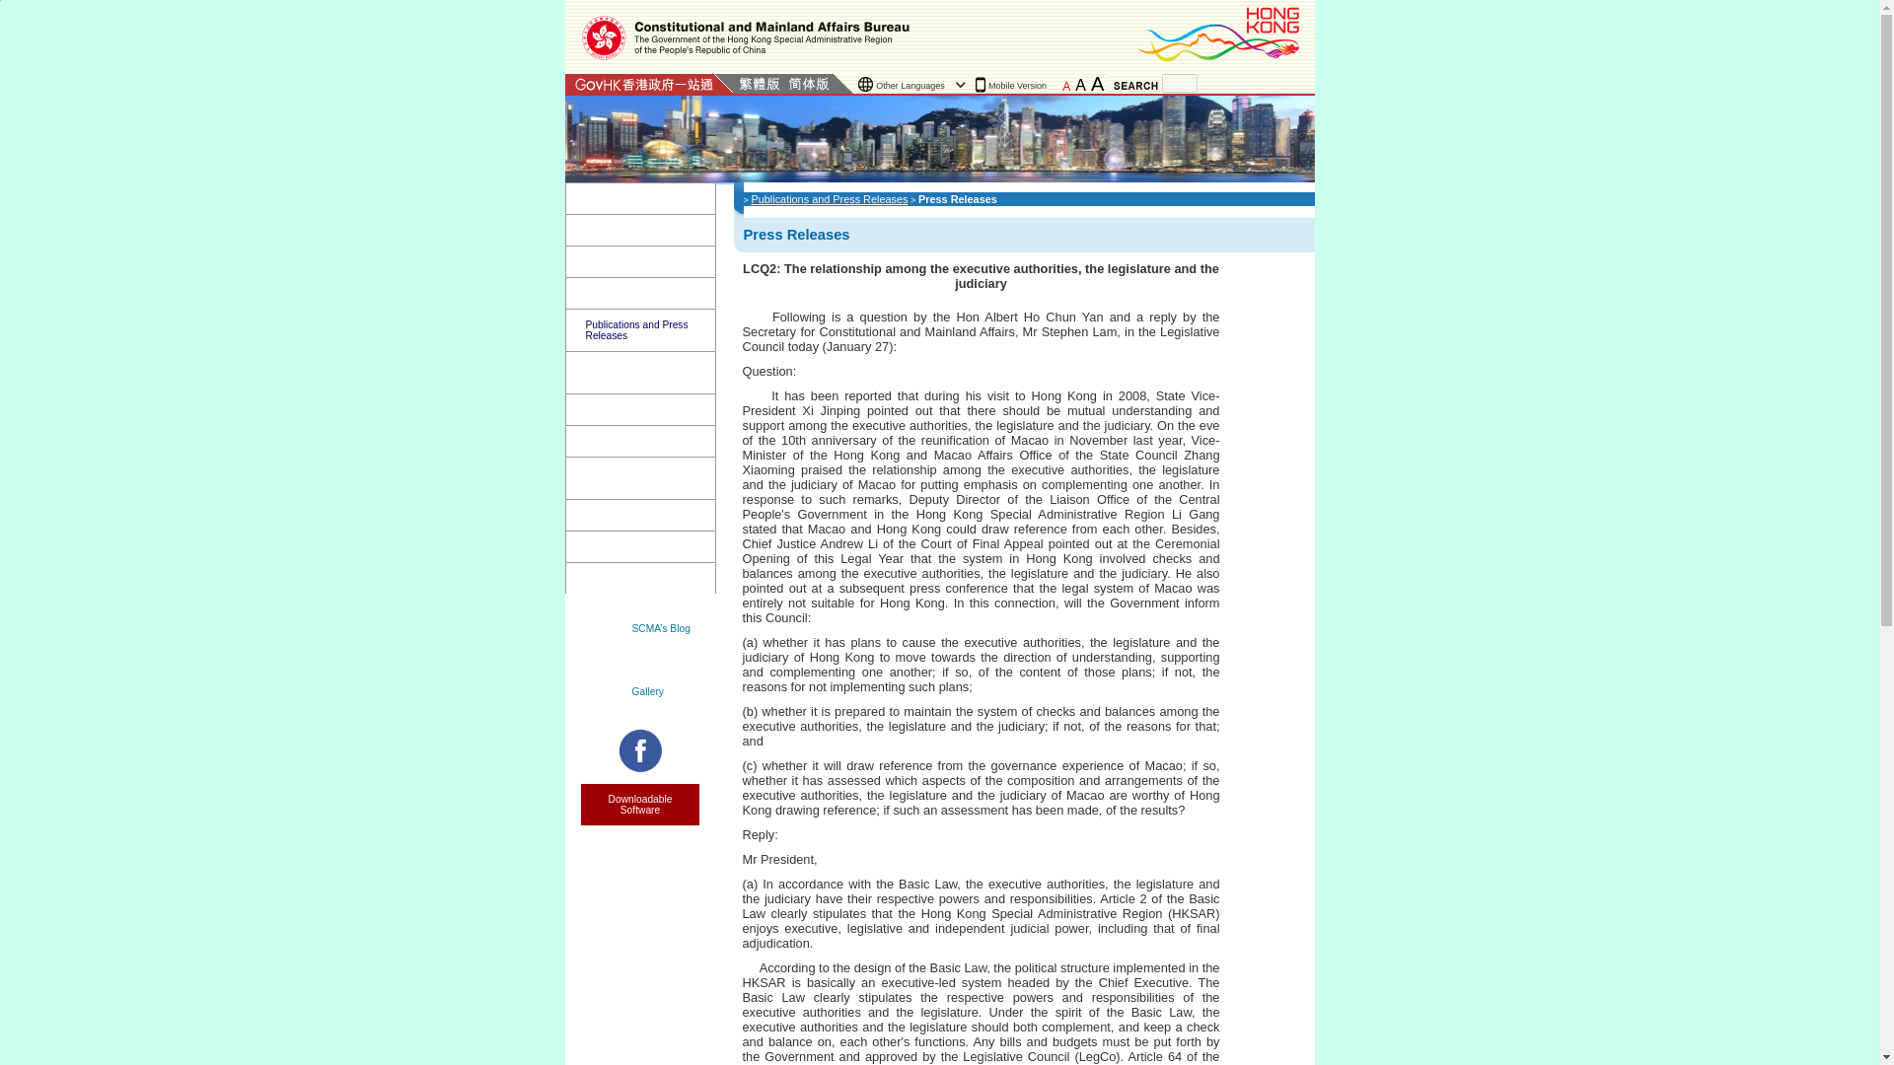 The image size is (1894, 1065). What do you see at coordinates (641, 293) in the screenshot?
I see `Topical Issues` at bounding box center [641, 293].